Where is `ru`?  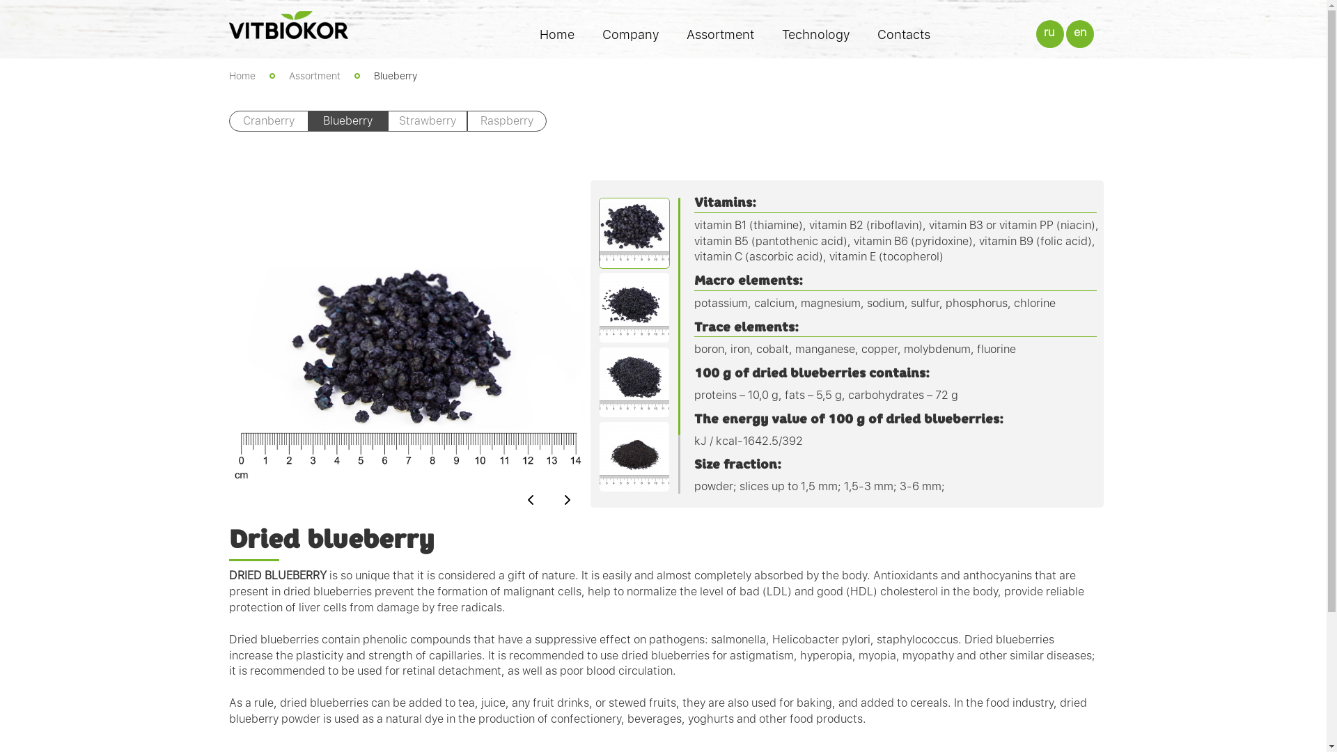
ru is located at coordinates (1050, 33).